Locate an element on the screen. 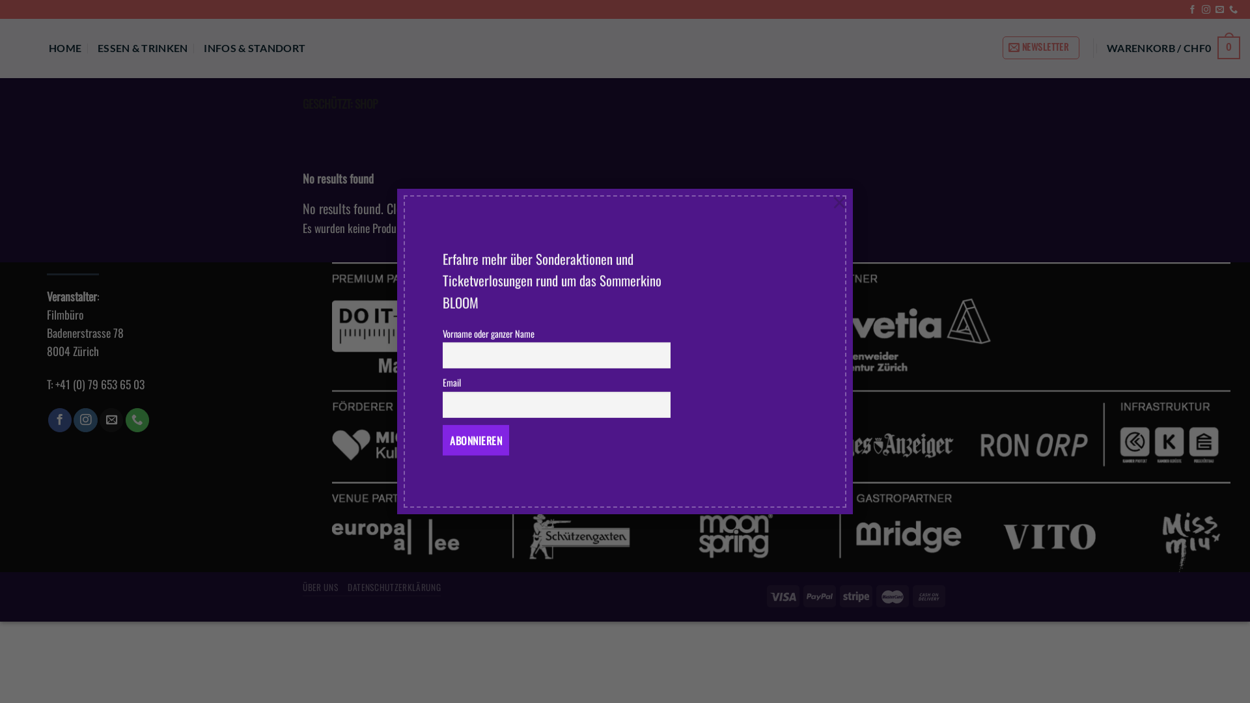  Follow on Facebook is located at coordinates (1193, 10).